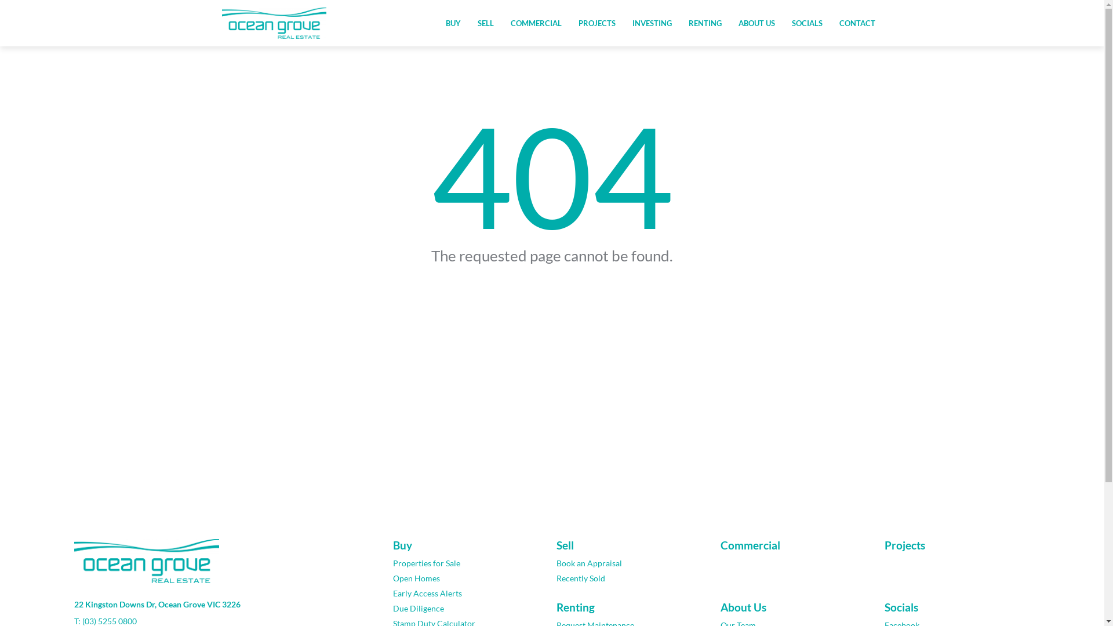  Describe the element at coordinates (466, 563) in the screenshot. I see `Properties for Sale` at that location.